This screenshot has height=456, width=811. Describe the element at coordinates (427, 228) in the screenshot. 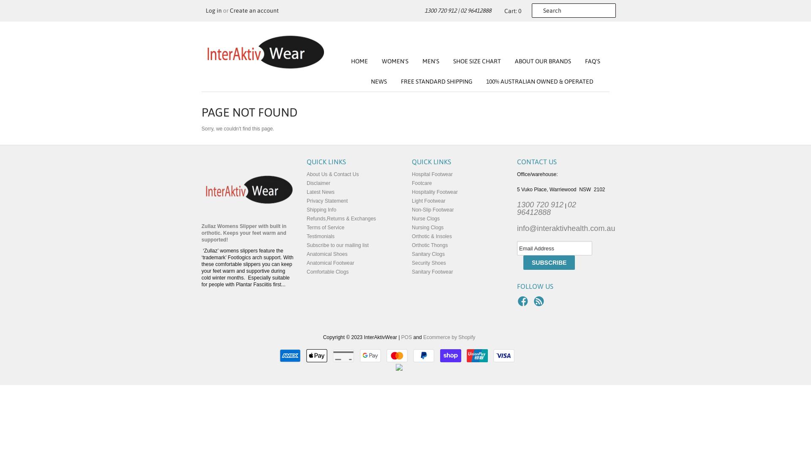

I see `Nursing Clogs` at that location.